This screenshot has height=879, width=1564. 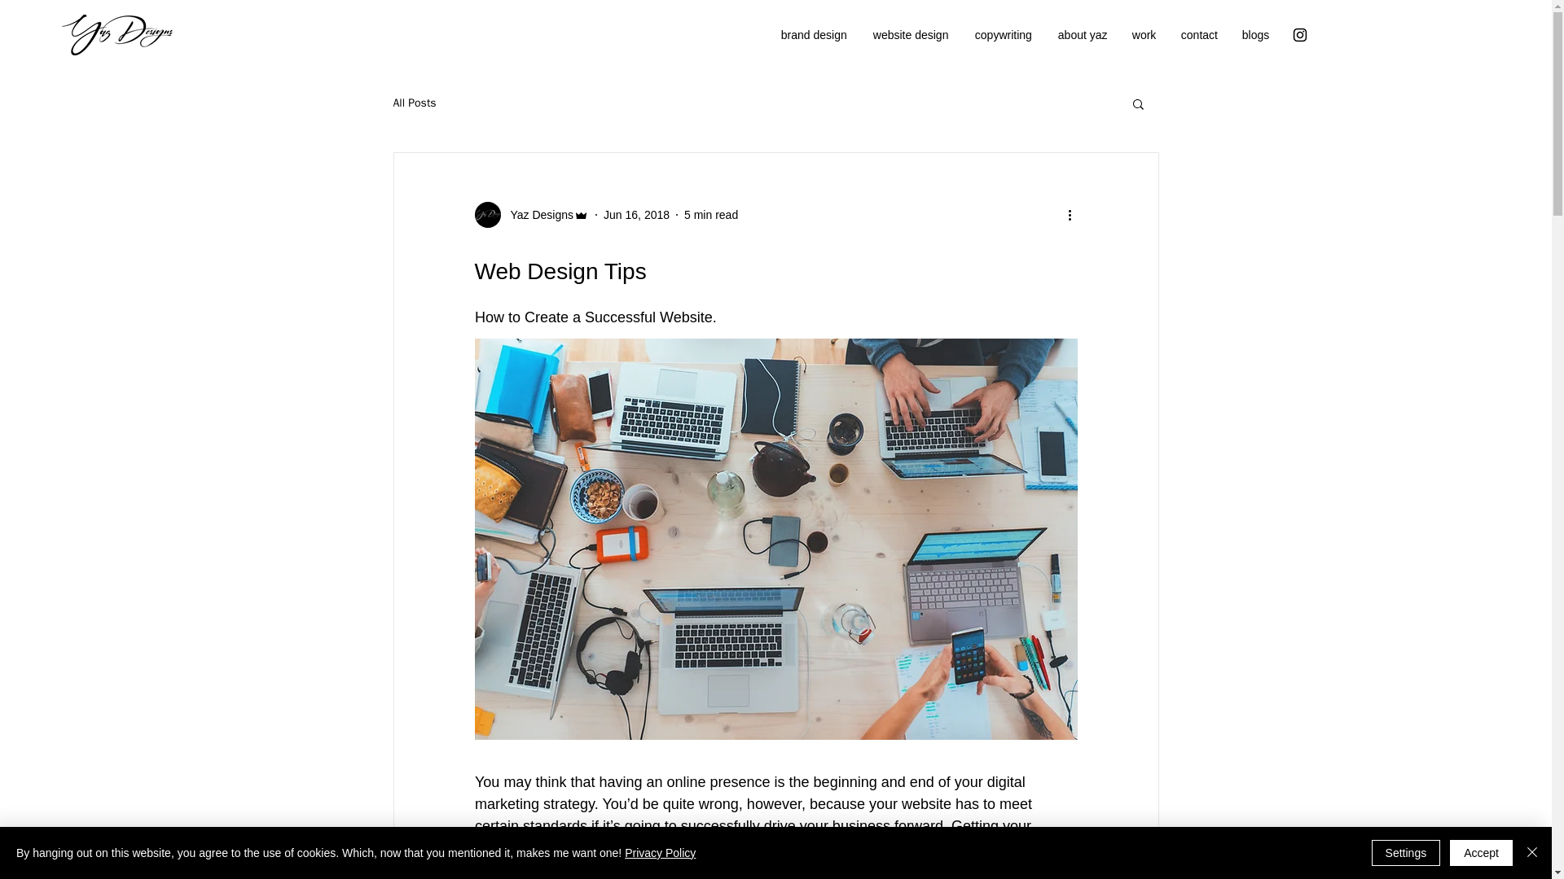 What do you see at coordinates (537, 215) in the screenshot?
I see `Yaz Designs` at bounding box center [537, 215].